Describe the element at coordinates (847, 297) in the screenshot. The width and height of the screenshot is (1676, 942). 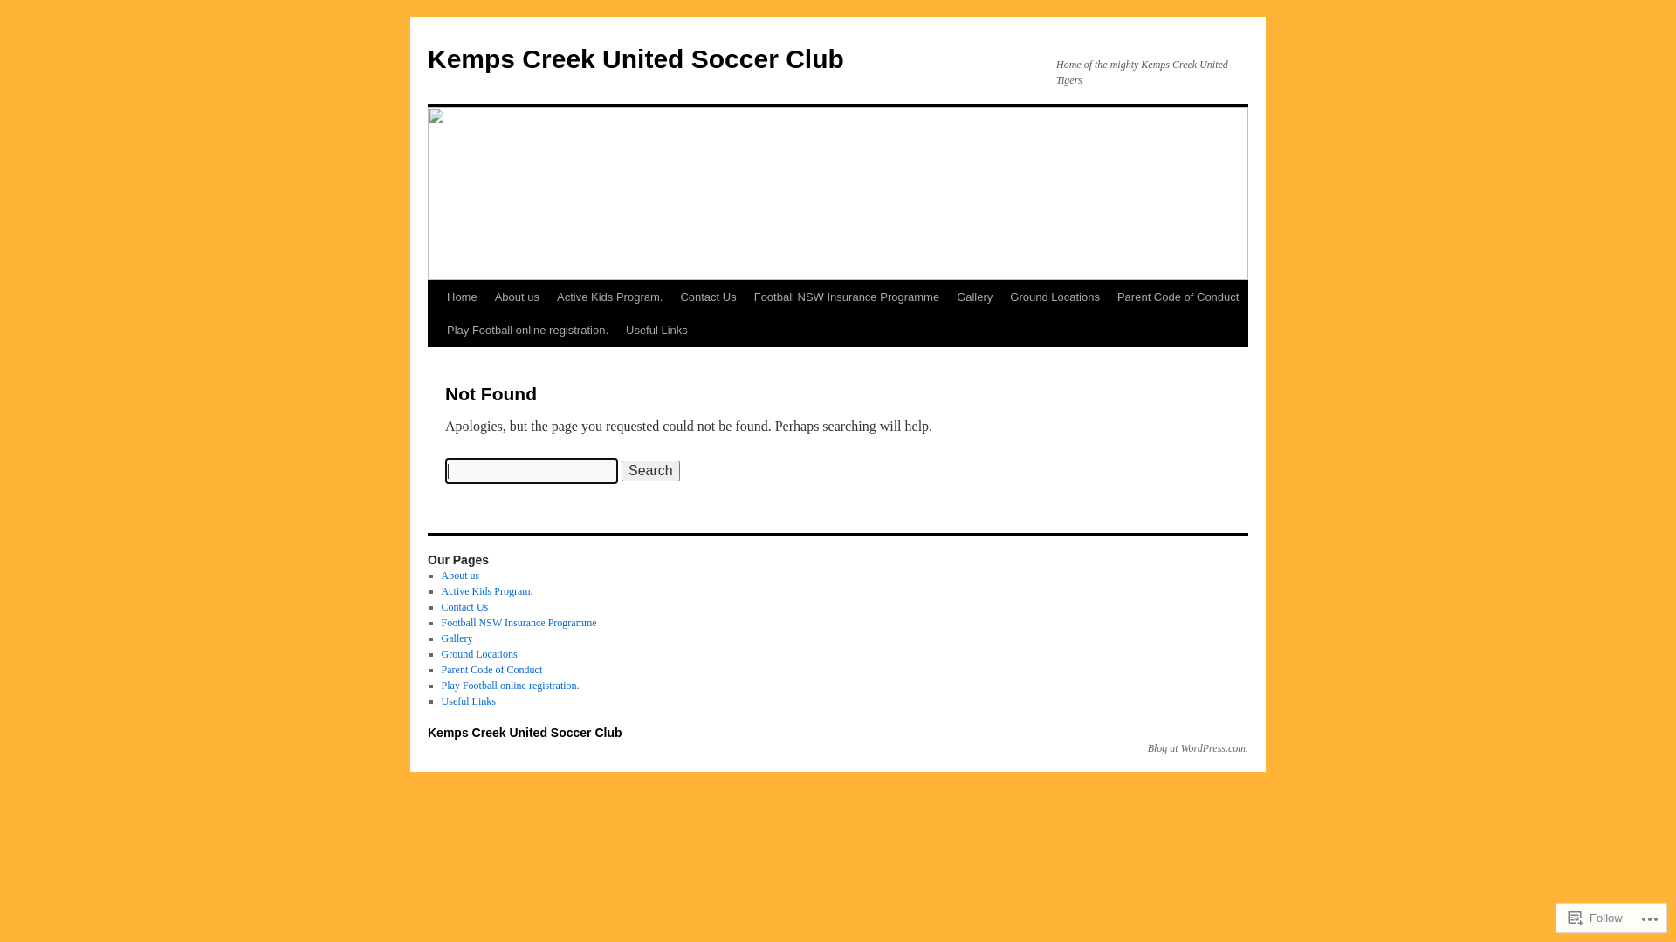
I see `Football NSW Insurance Programme` at that location.